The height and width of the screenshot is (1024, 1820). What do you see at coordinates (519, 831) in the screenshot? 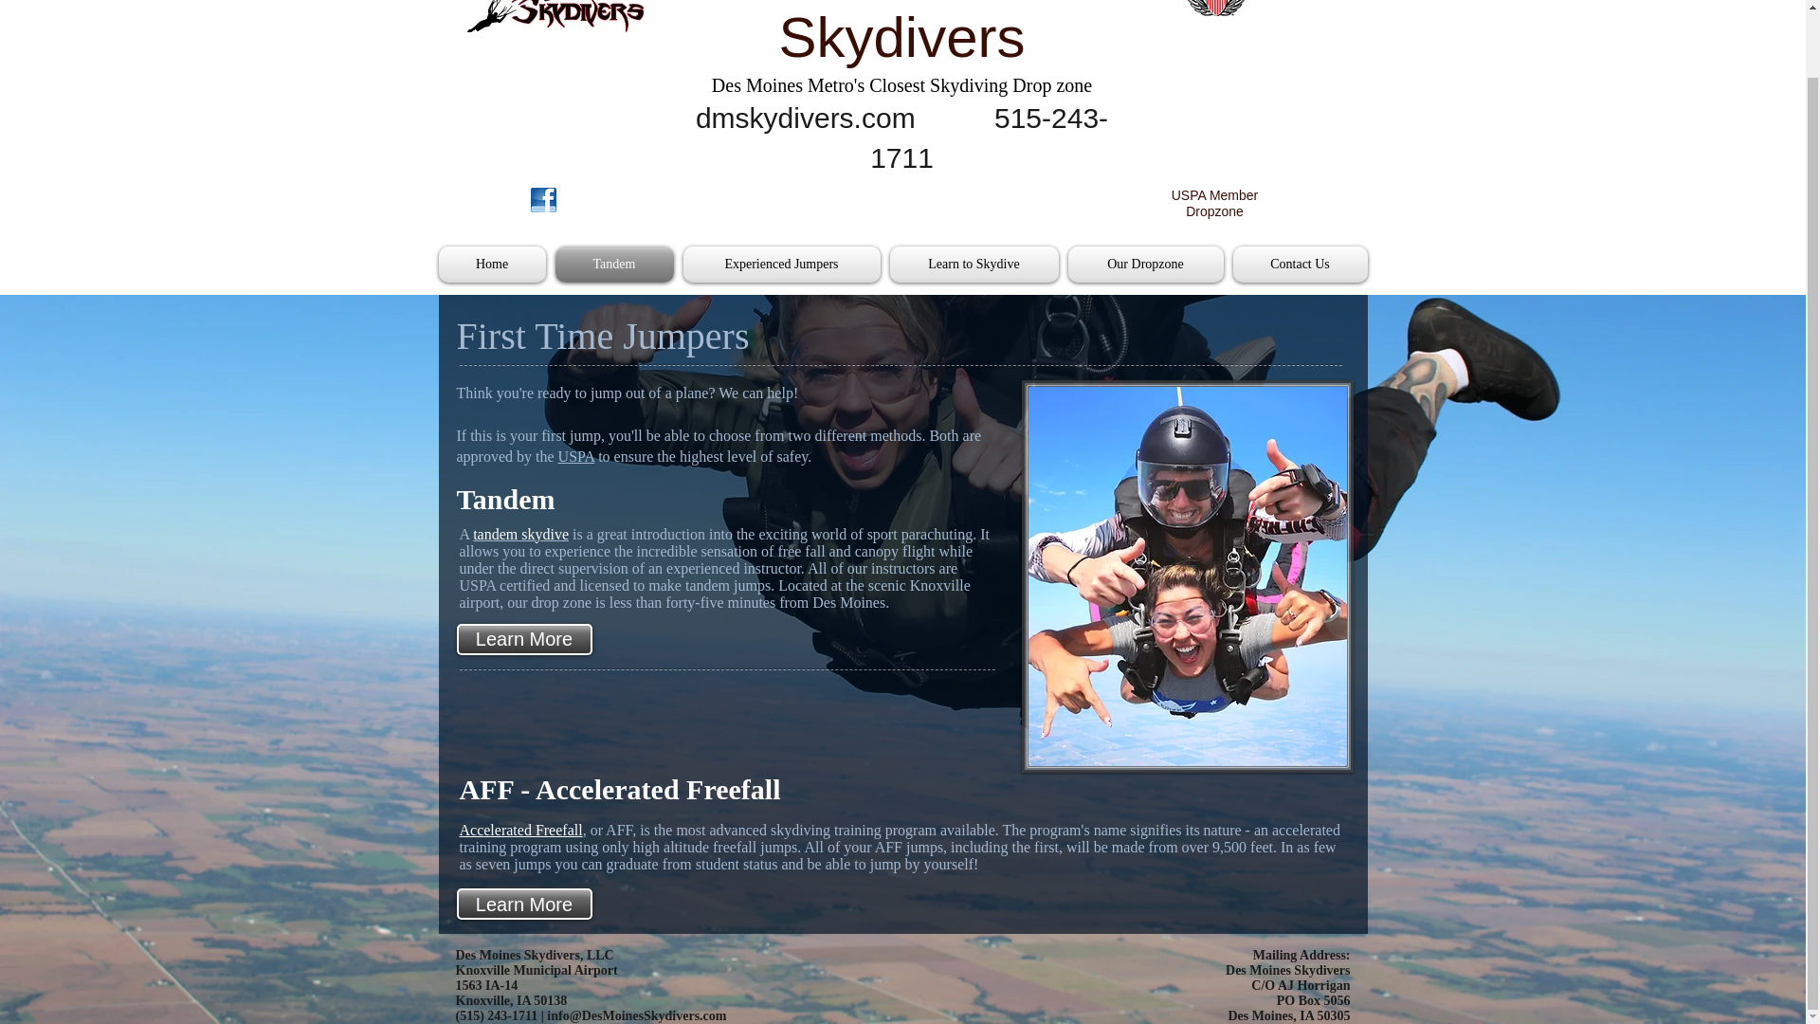
I see `Accelerated Freefall` at bounding box center [519, 831].